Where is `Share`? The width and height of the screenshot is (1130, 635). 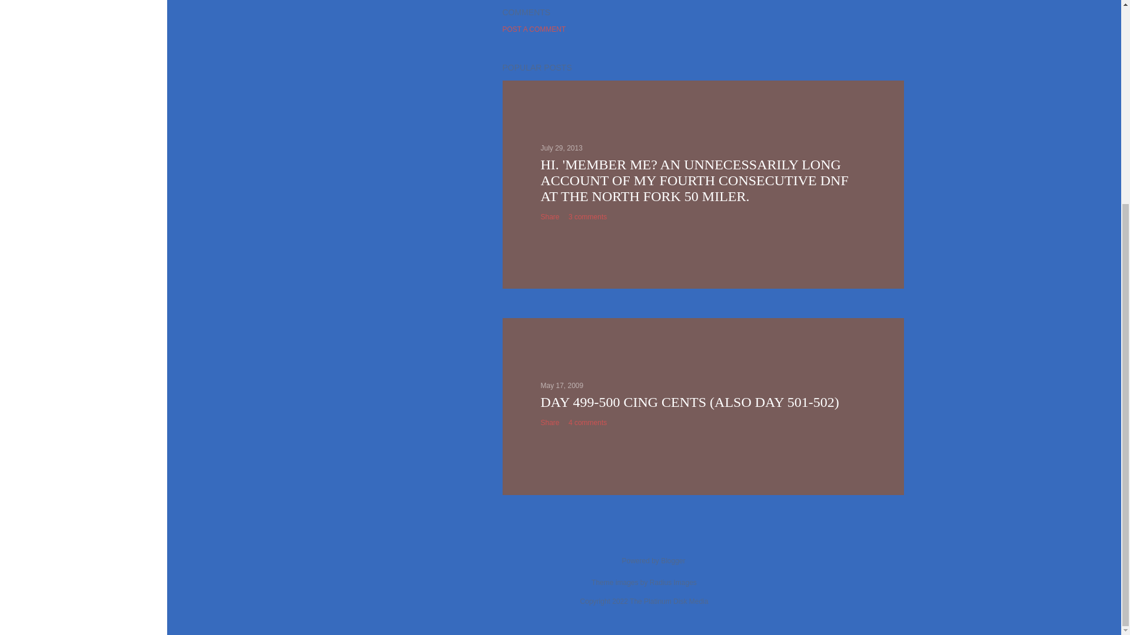 Share is located at coordinates (550, 422).